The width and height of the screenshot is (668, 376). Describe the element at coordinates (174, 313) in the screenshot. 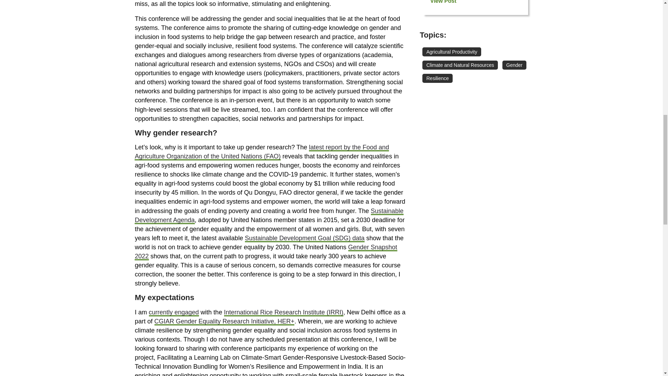

I see `currently engaged` at that location.